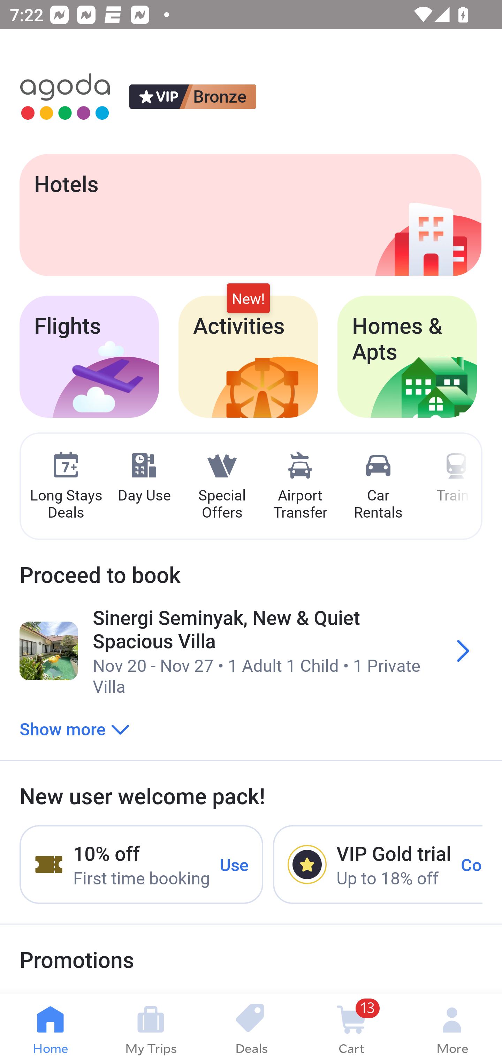 The width and height of the screenshot is (502, 1061). Describe the element at coordinates (66, 487) in the screenshot. I see `Long Stays Deals` at that location.